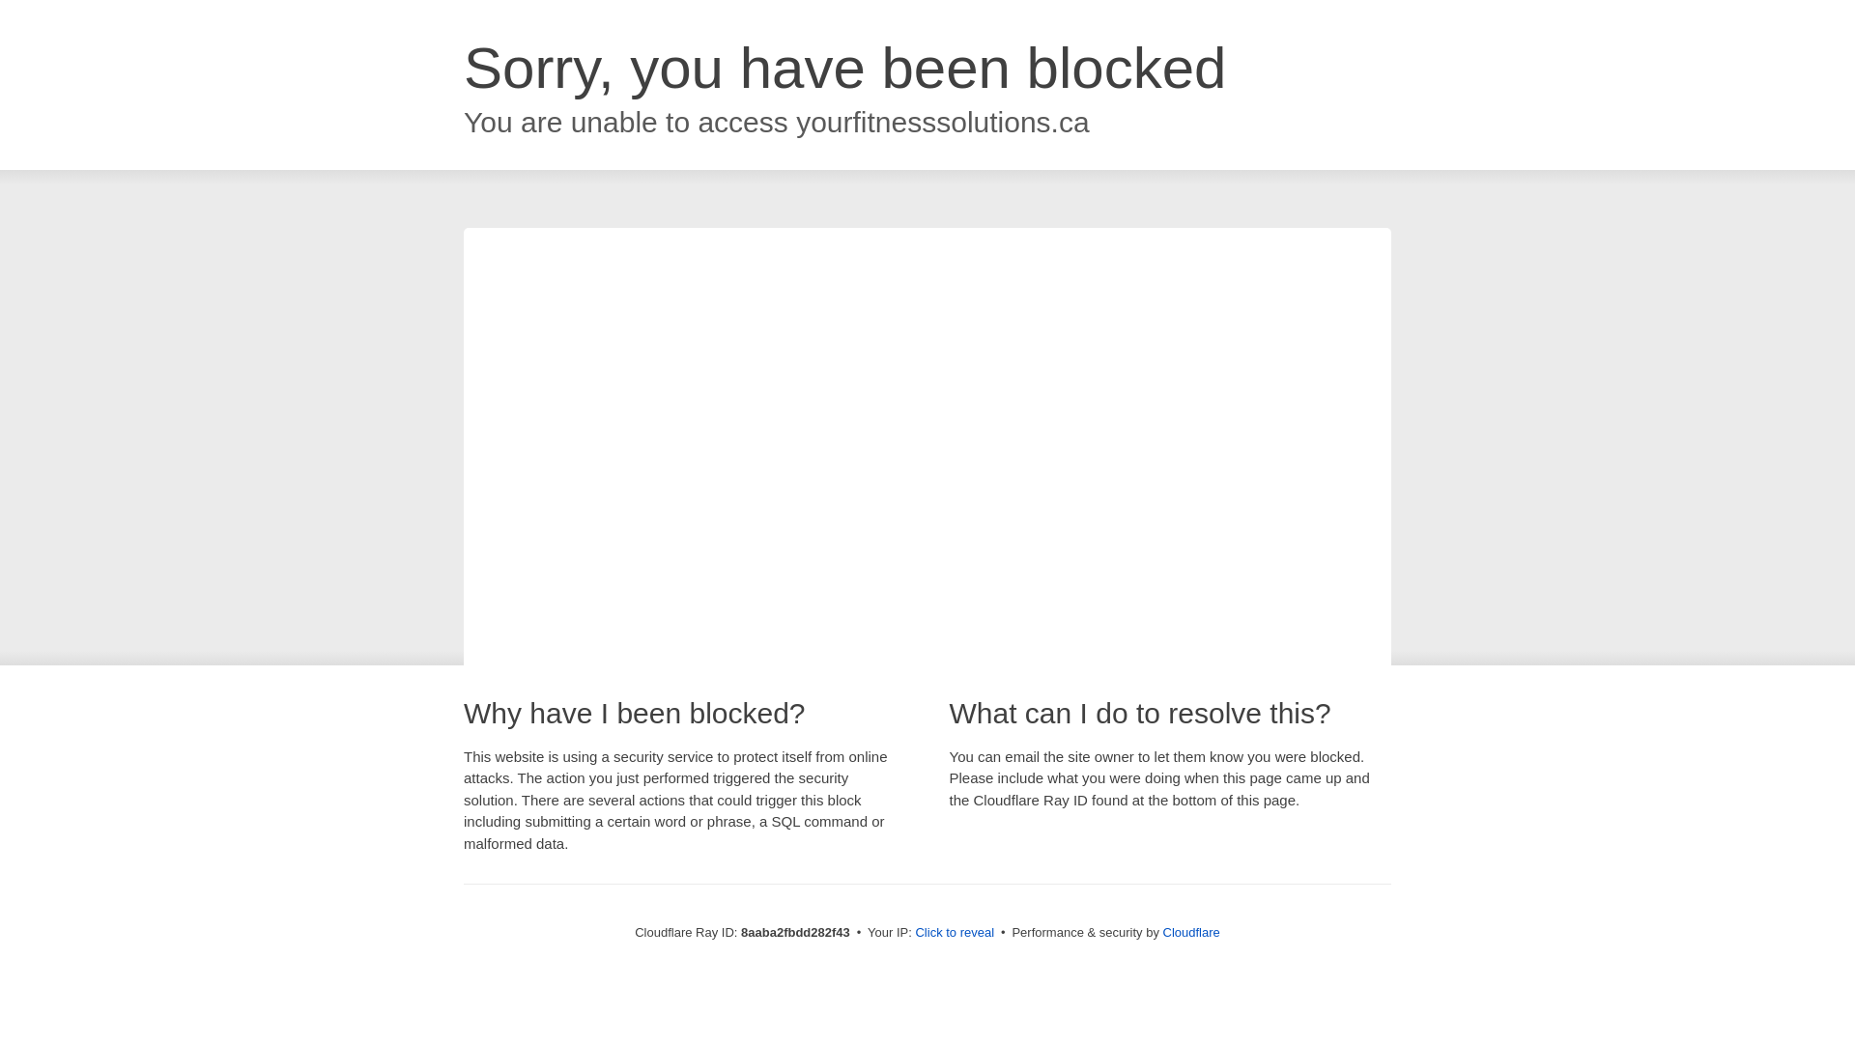  What do you see at coordinates (955, 933) in the screenshot?
I see `Click to reveal` at bounding box center [955, 933].